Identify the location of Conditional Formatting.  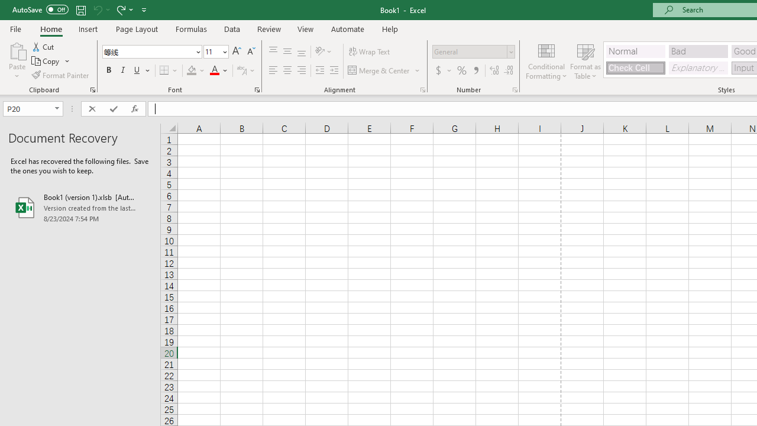
(546, 60).